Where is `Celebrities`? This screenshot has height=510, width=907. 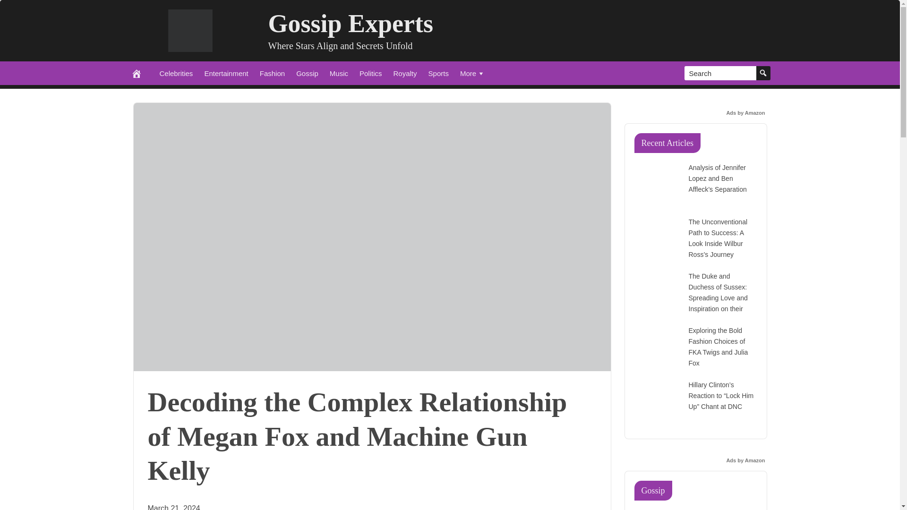 Celebrities is located at coordinates (176, 73).